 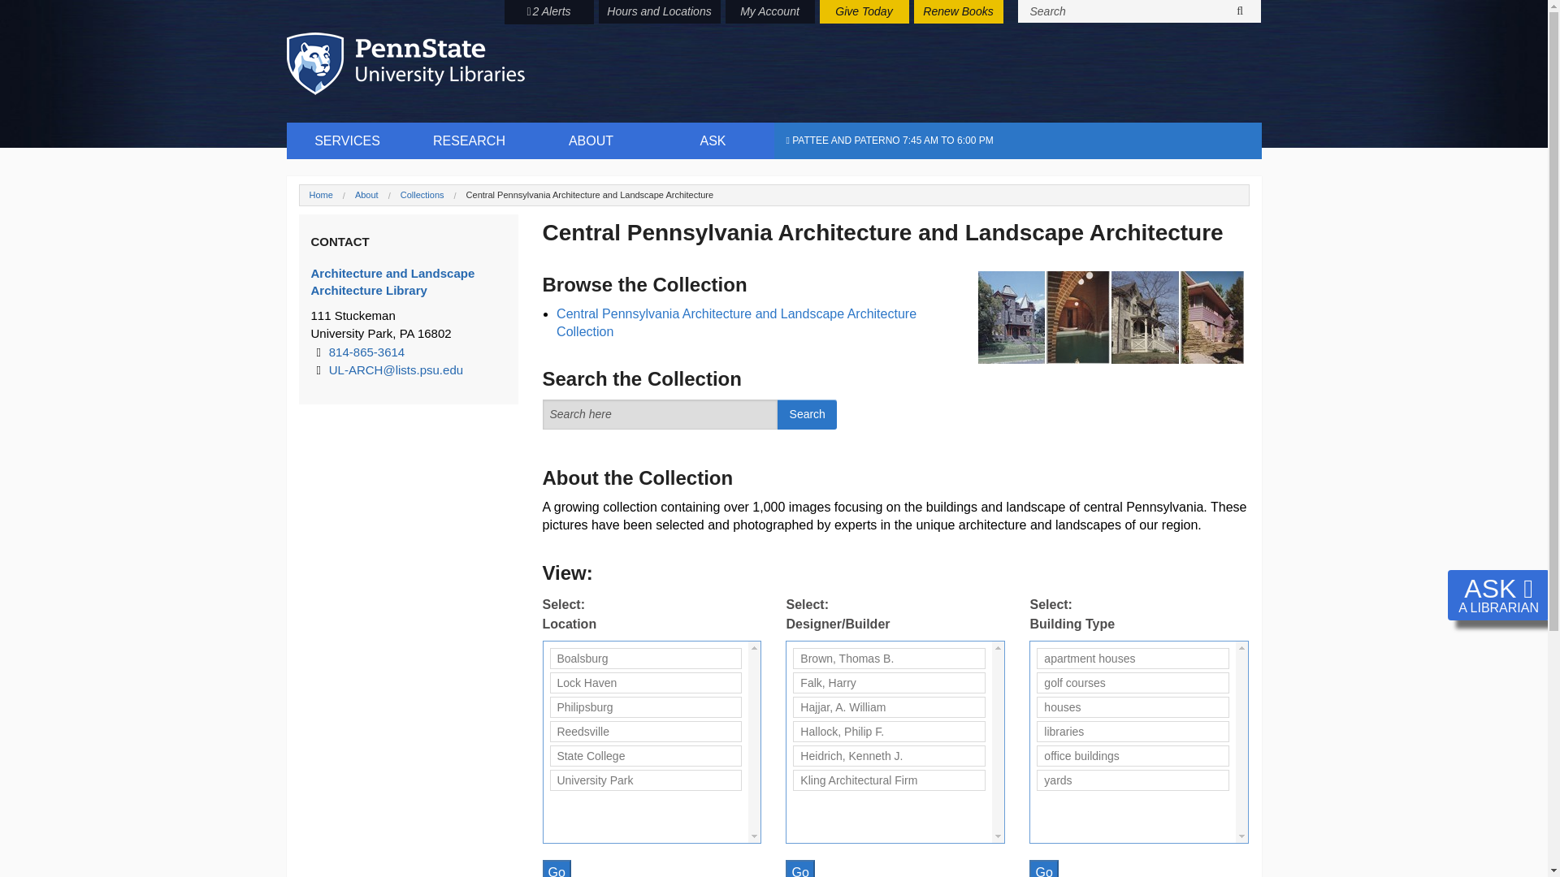 What do you see at coordinates (366, 352) in the screenshot?
I see `814-865-3614` at bounding box center [366, 352].